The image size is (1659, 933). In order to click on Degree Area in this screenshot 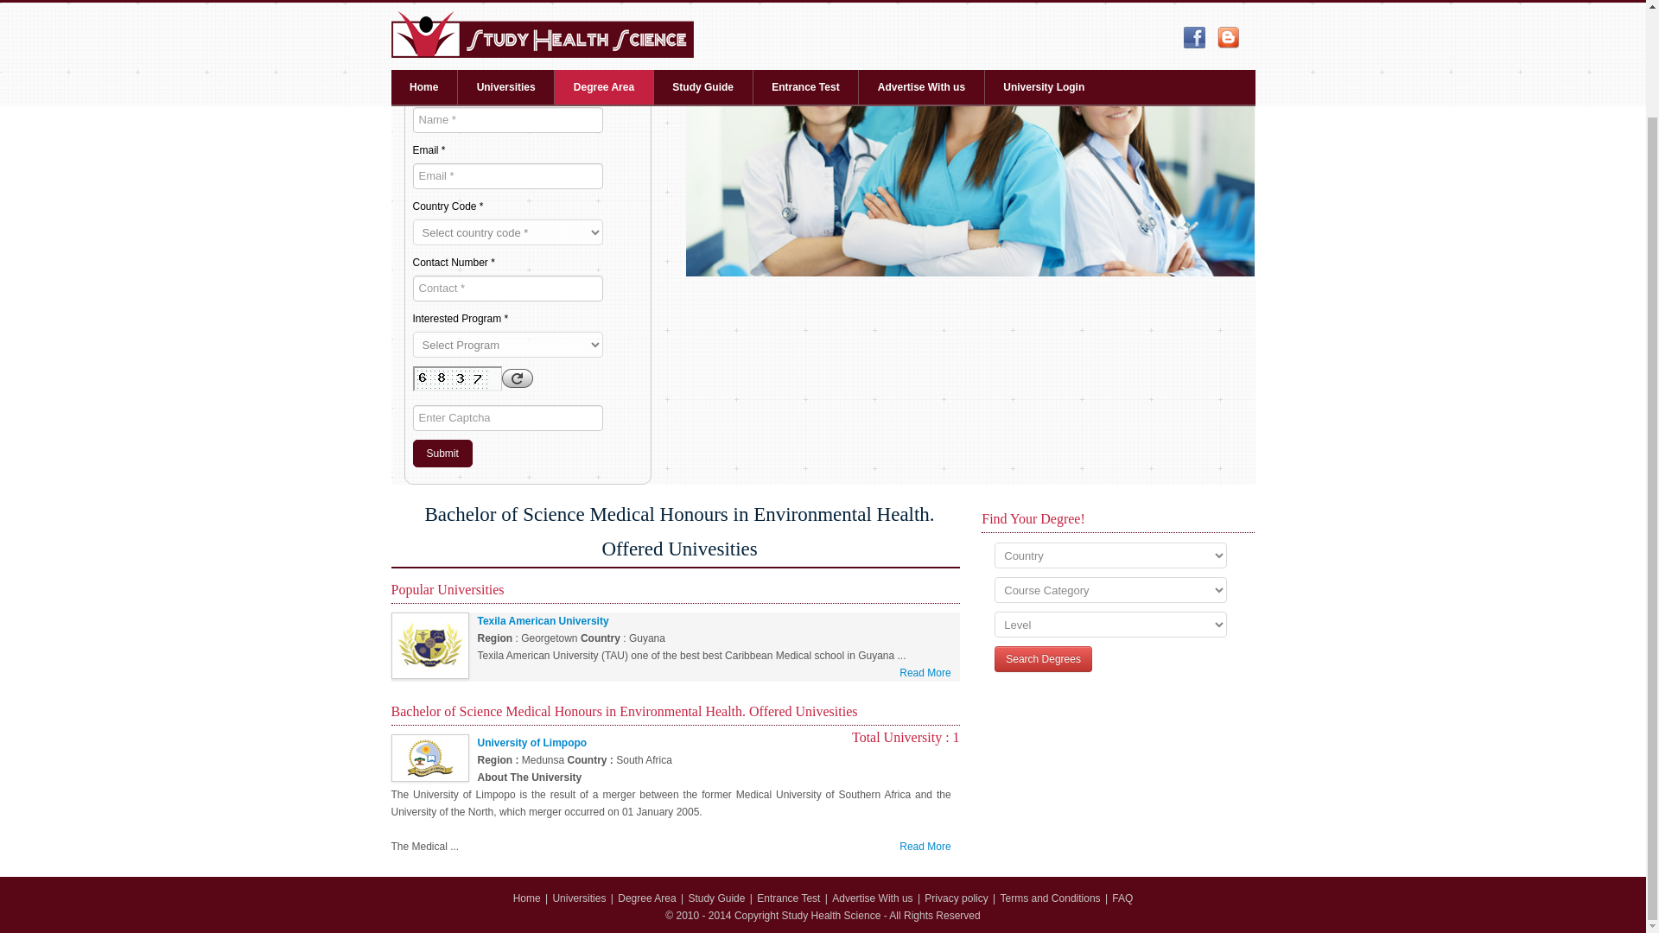, I will do `click(646, 898)`.